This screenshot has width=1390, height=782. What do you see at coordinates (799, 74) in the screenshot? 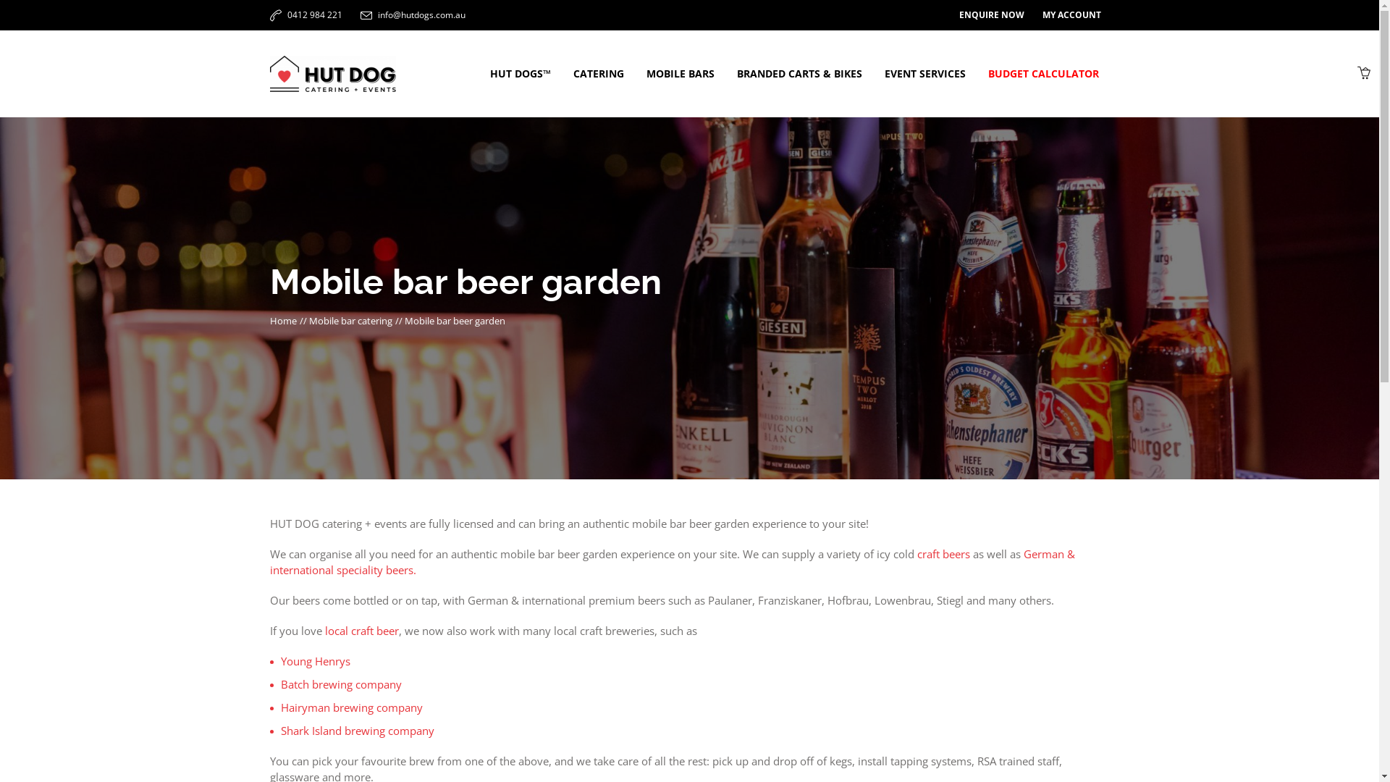
I see `BRANDED CARTS & BIKES` at bounding box center [799, 74].